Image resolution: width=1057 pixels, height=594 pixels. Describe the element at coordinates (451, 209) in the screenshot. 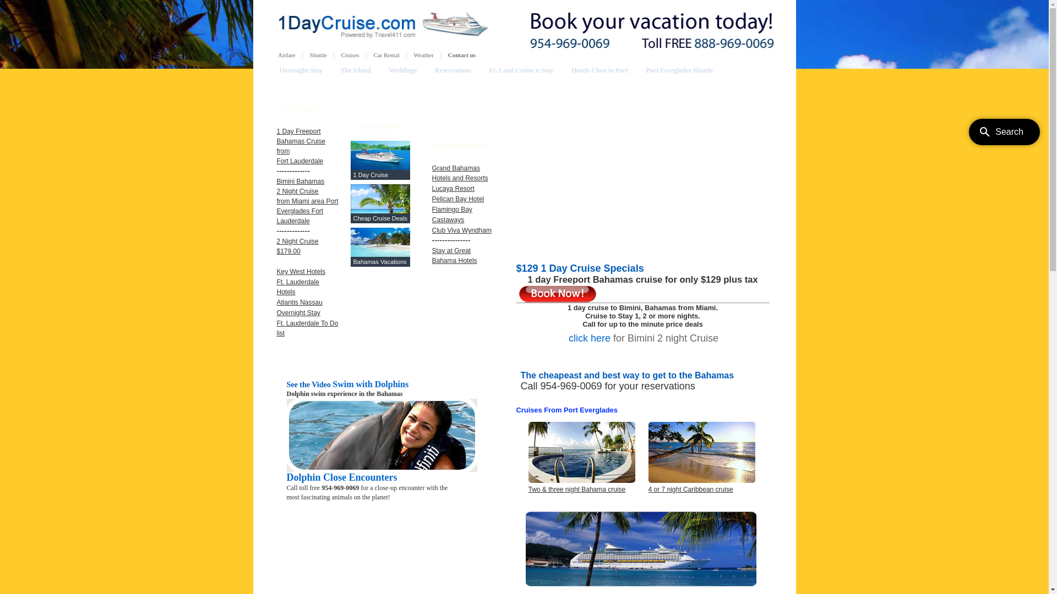

I see `Flamingo Bay` at that location.